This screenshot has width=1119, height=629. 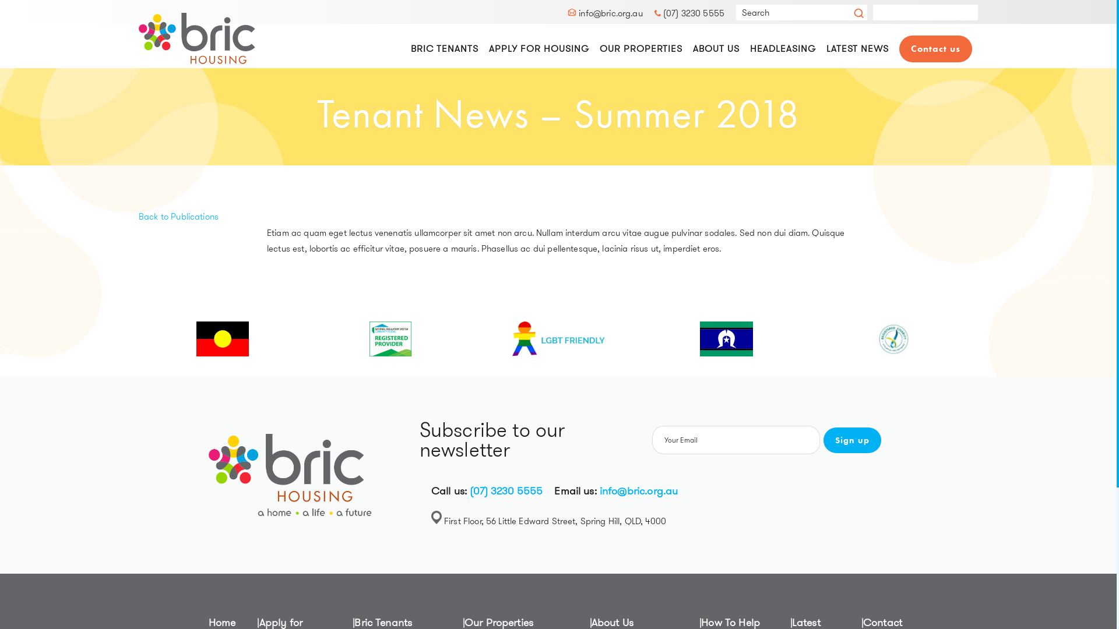 What do you see at coordinates (605, 13) in the screenshot?
I see `info@bric.org.au` at bounding box center [605, 13].